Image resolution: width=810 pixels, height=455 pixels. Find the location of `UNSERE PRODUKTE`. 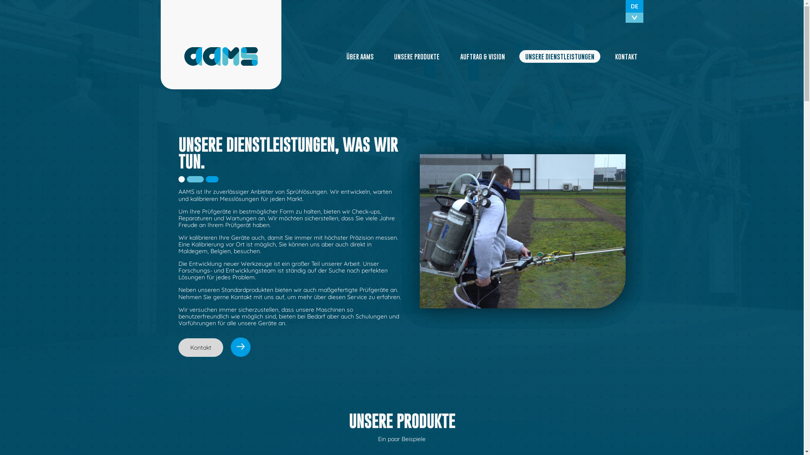

UNSERE PRODUKTE is located at coordinates (417, 56).